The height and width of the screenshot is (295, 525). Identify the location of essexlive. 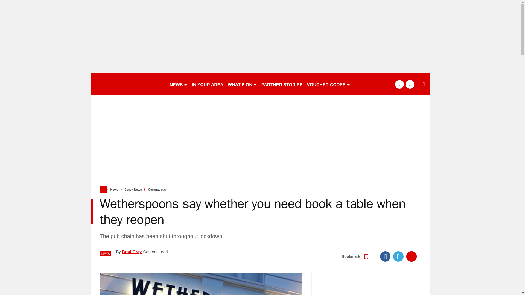
(128, 84).